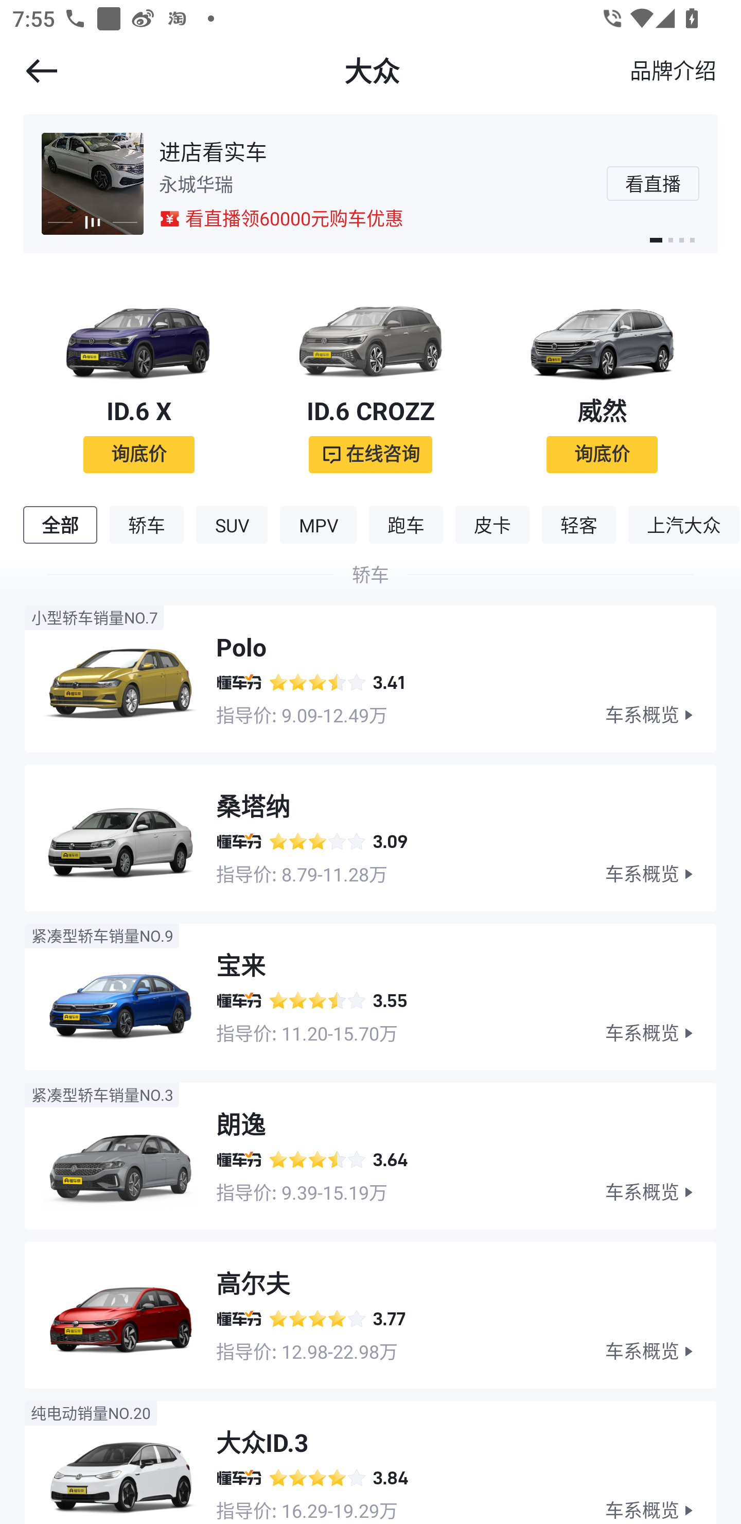  What do you see at coordinates (91, 1413) in the screenshot?
I see `纯电动销量NO.20` at bounding box center [91, 1413].